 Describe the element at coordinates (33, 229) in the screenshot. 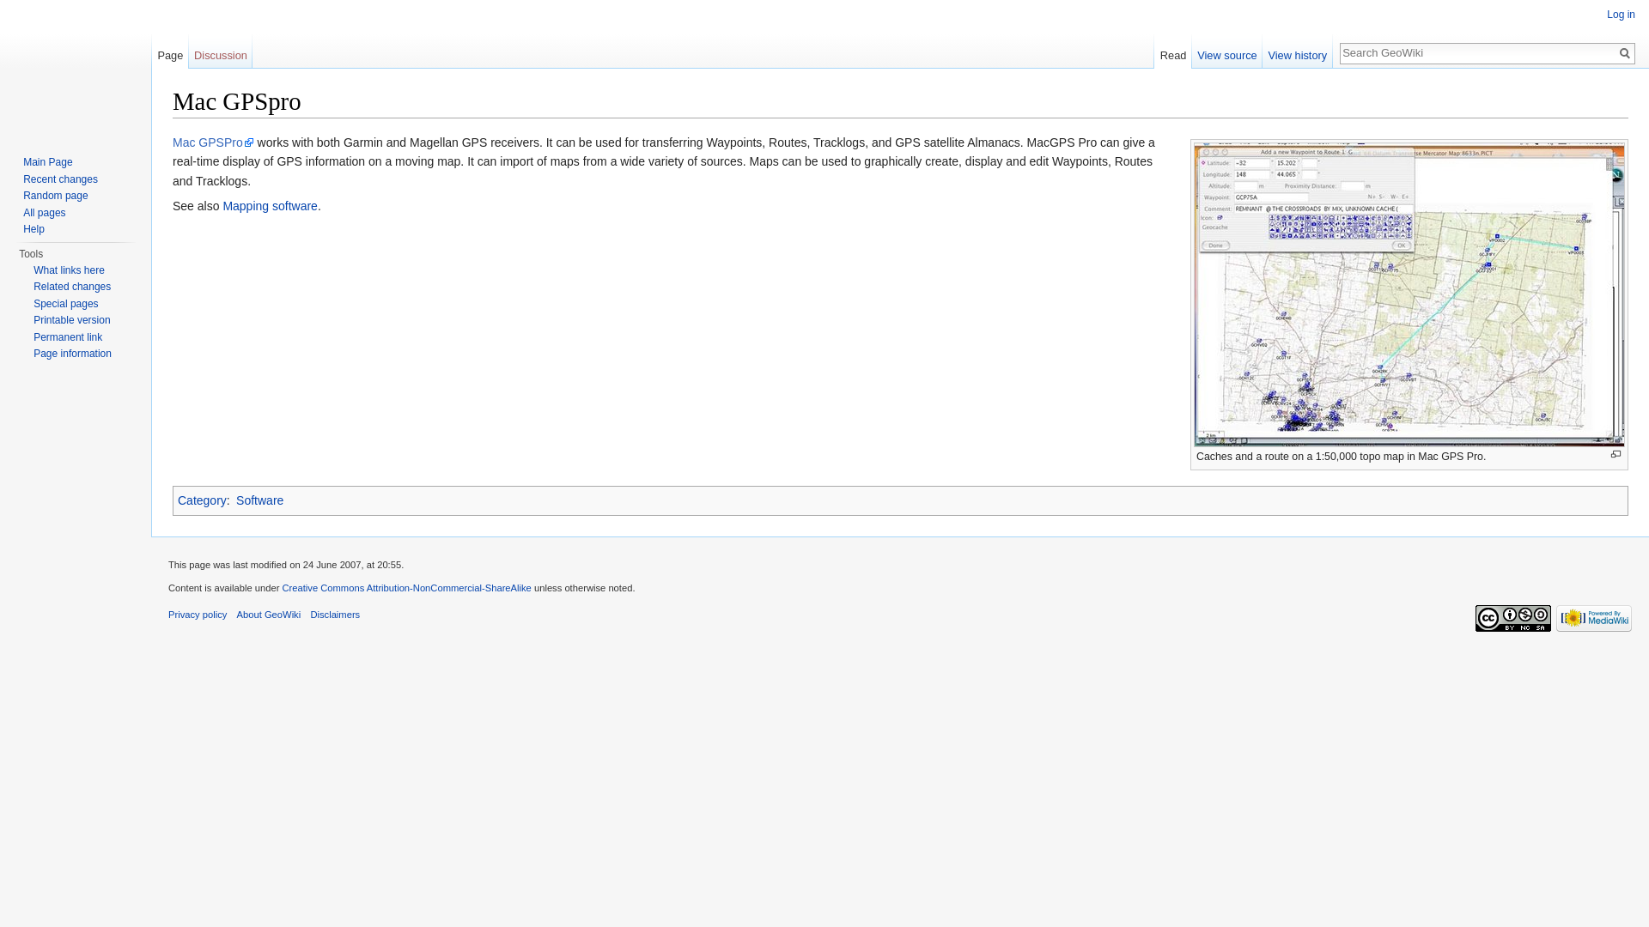

I see `Help` at that location.